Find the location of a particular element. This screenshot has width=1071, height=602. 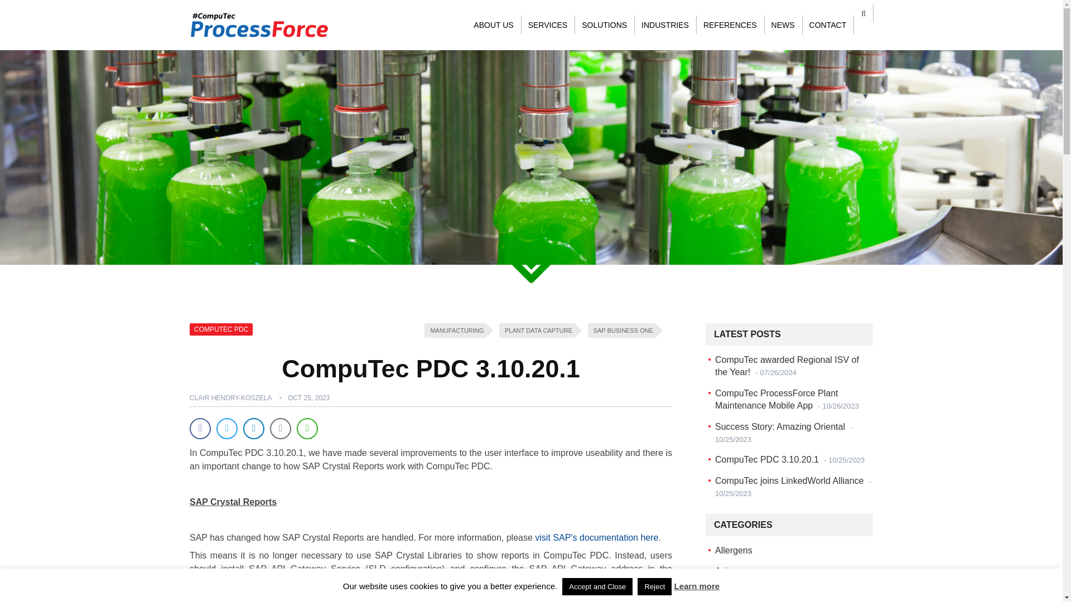

CONTACT is located at coordinates (828, 25).